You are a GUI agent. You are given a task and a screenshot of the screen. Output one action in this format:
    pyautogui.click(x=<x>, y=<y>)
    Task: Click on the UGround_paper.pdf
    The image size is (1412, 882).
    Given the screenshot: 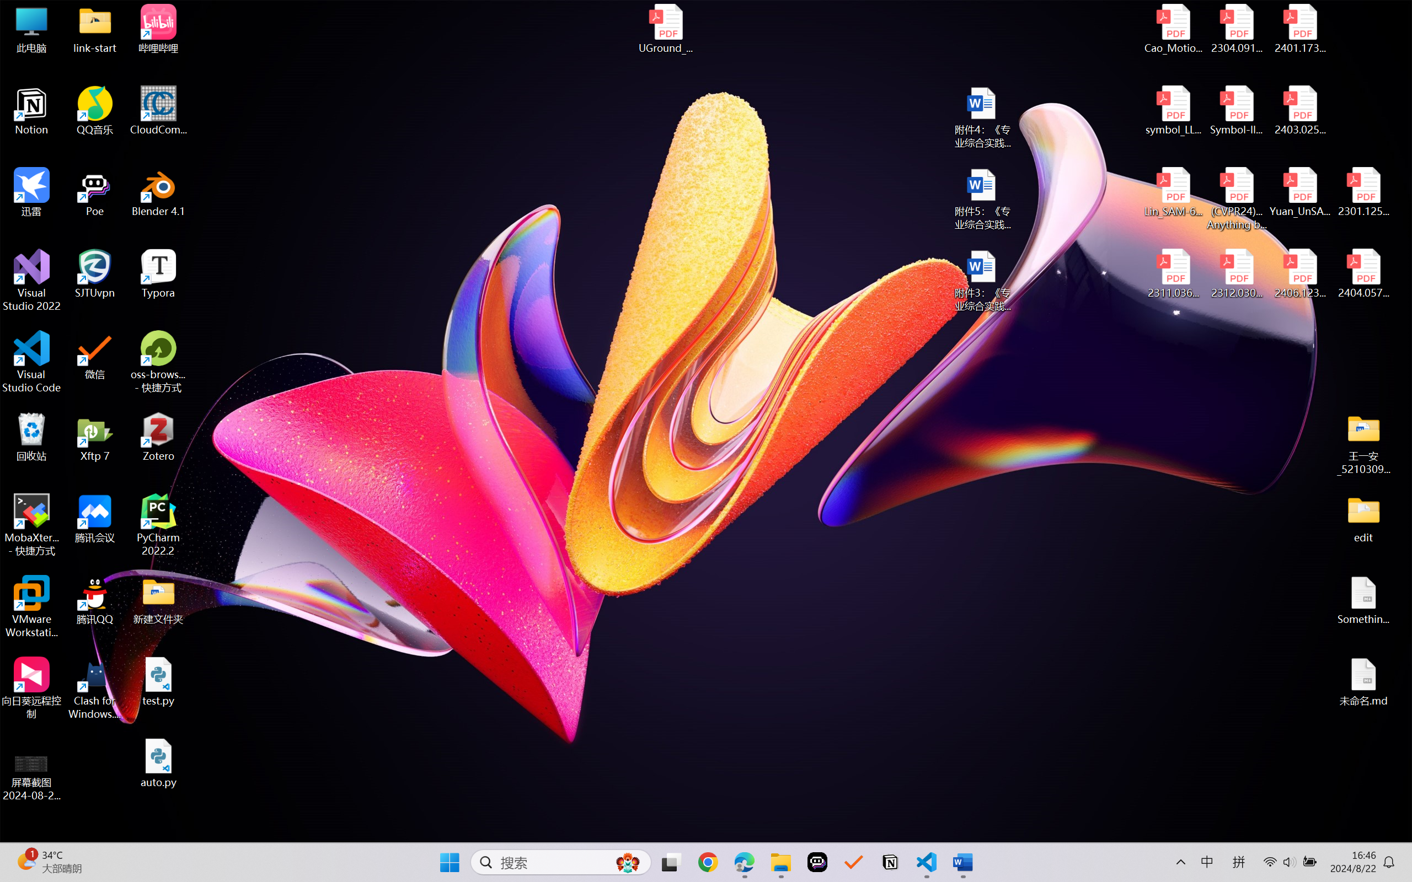 What is the action you would take?
    pyautogui.click(x=665, y=29)
    